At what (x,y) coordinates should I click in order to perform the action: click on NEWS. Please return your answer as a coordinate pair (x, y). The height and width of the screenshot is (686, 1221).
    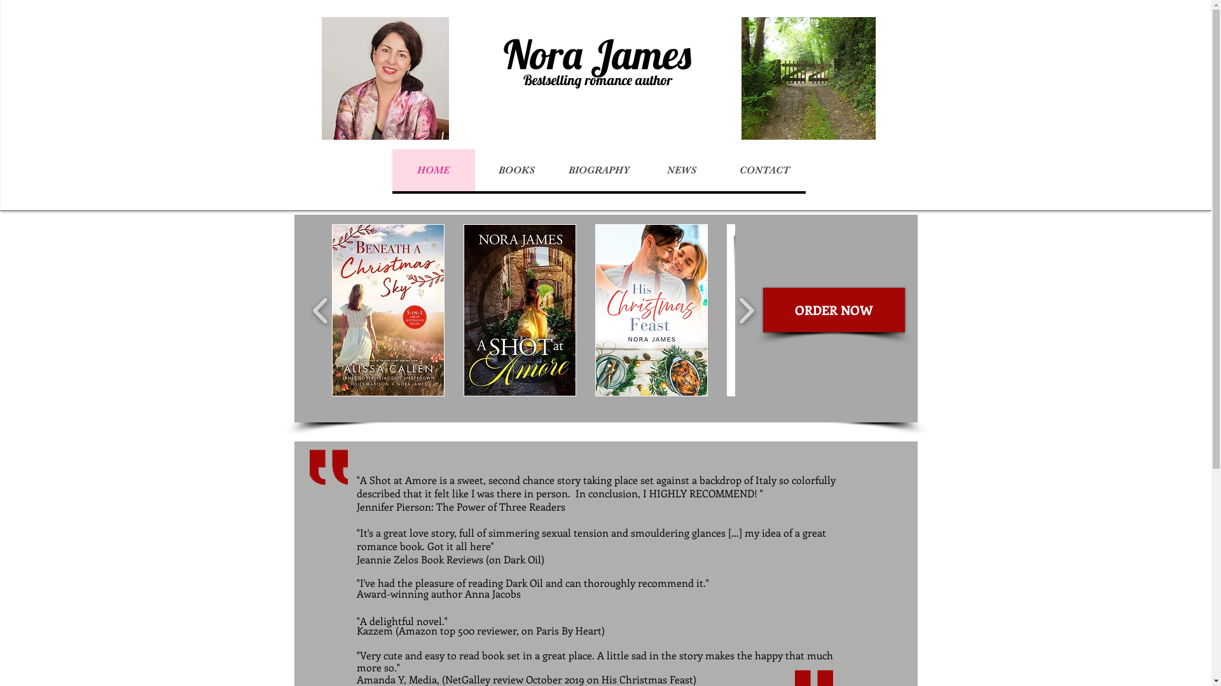
    Looking at the image, I should click on (681, 170).